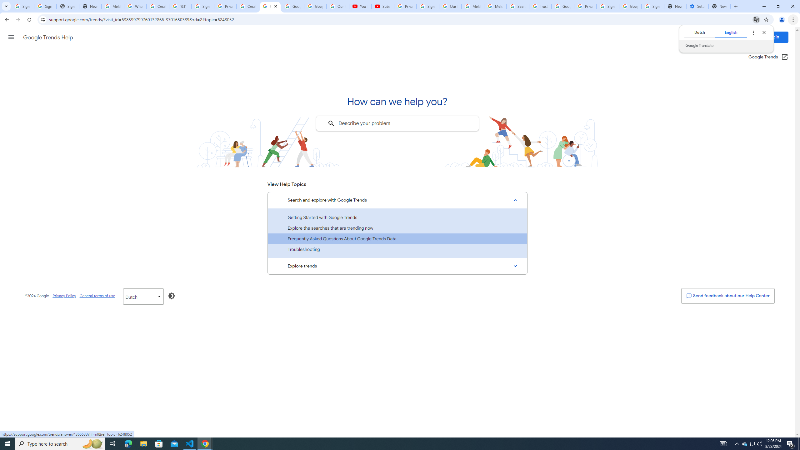 The height and width of the screenshot is (450, 800). Describe the element at coordinates (316, 6) in the screenshot. I see `Google Account` at that location.